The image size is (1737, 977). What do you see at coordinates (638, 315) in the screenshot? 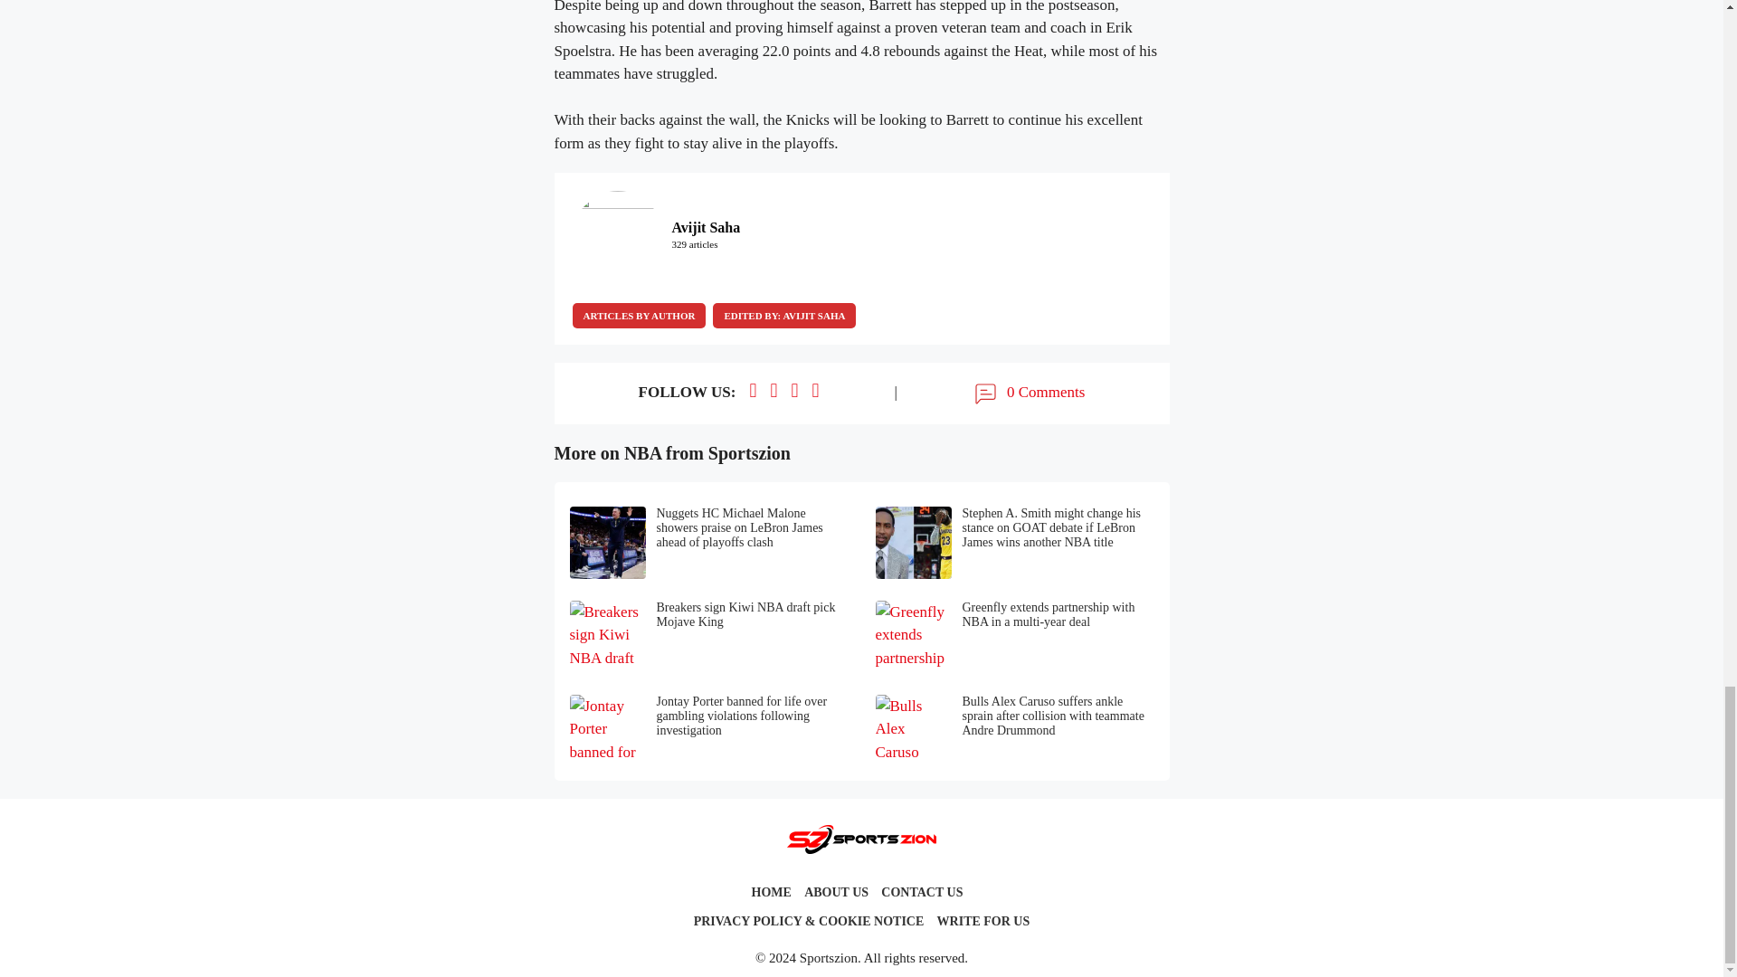
I see `ARTICLES BY AUTHOR` at bounding box center [638, 315].